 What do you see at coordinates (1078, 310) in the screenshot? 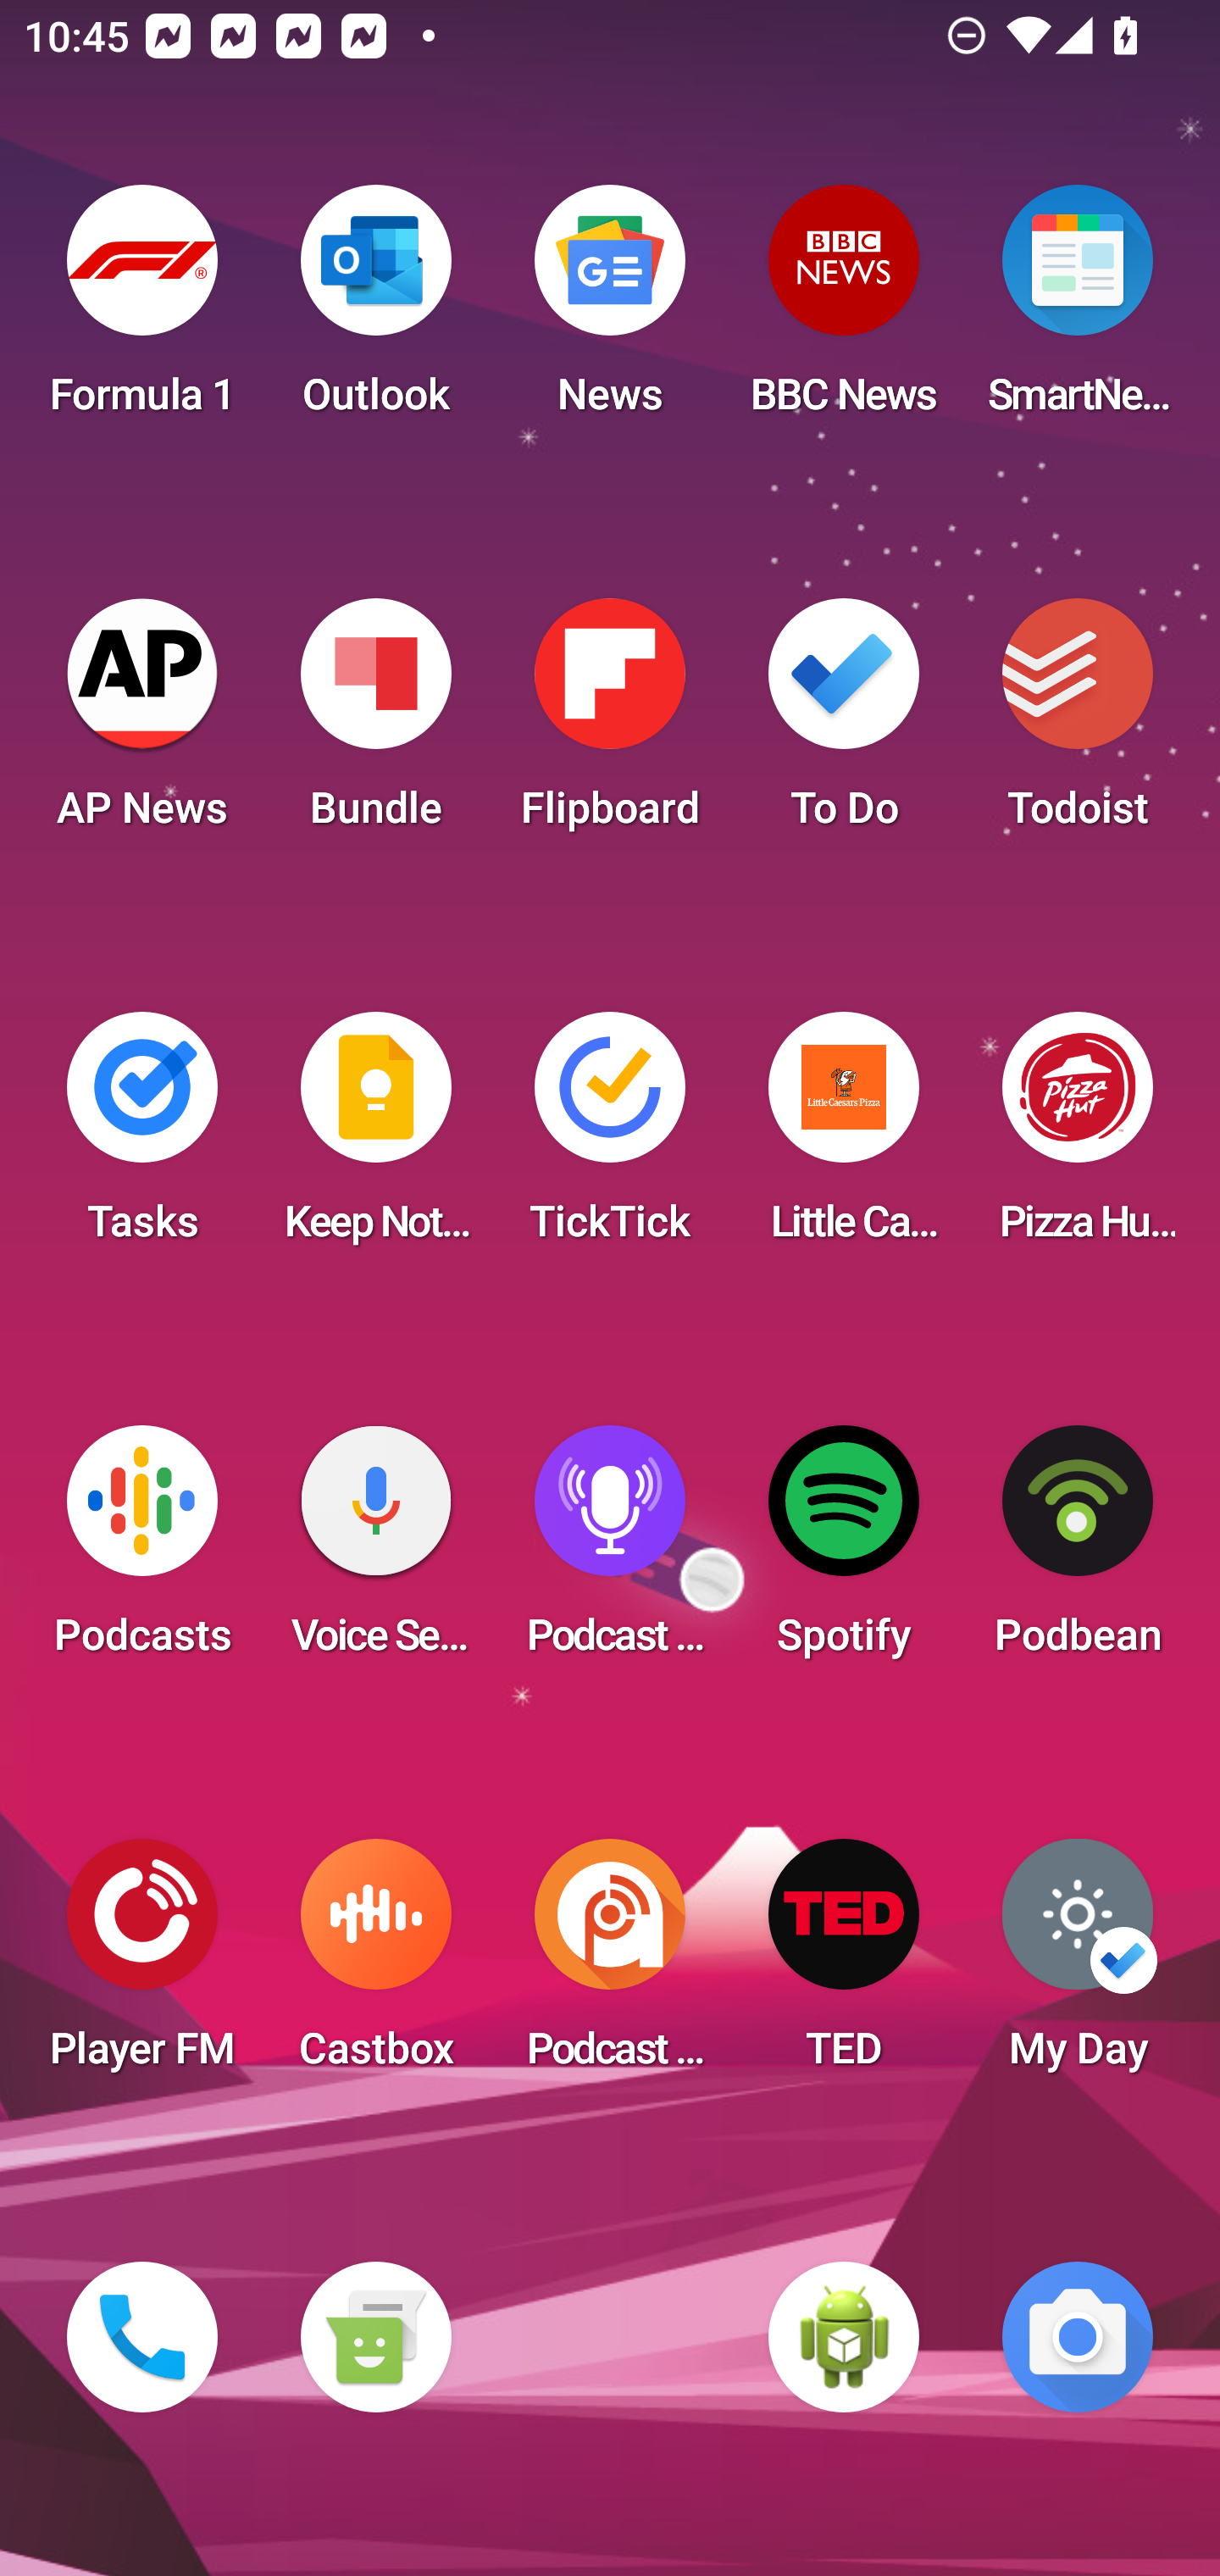
I see `SmartNews` at bounding box center [1078, 310].